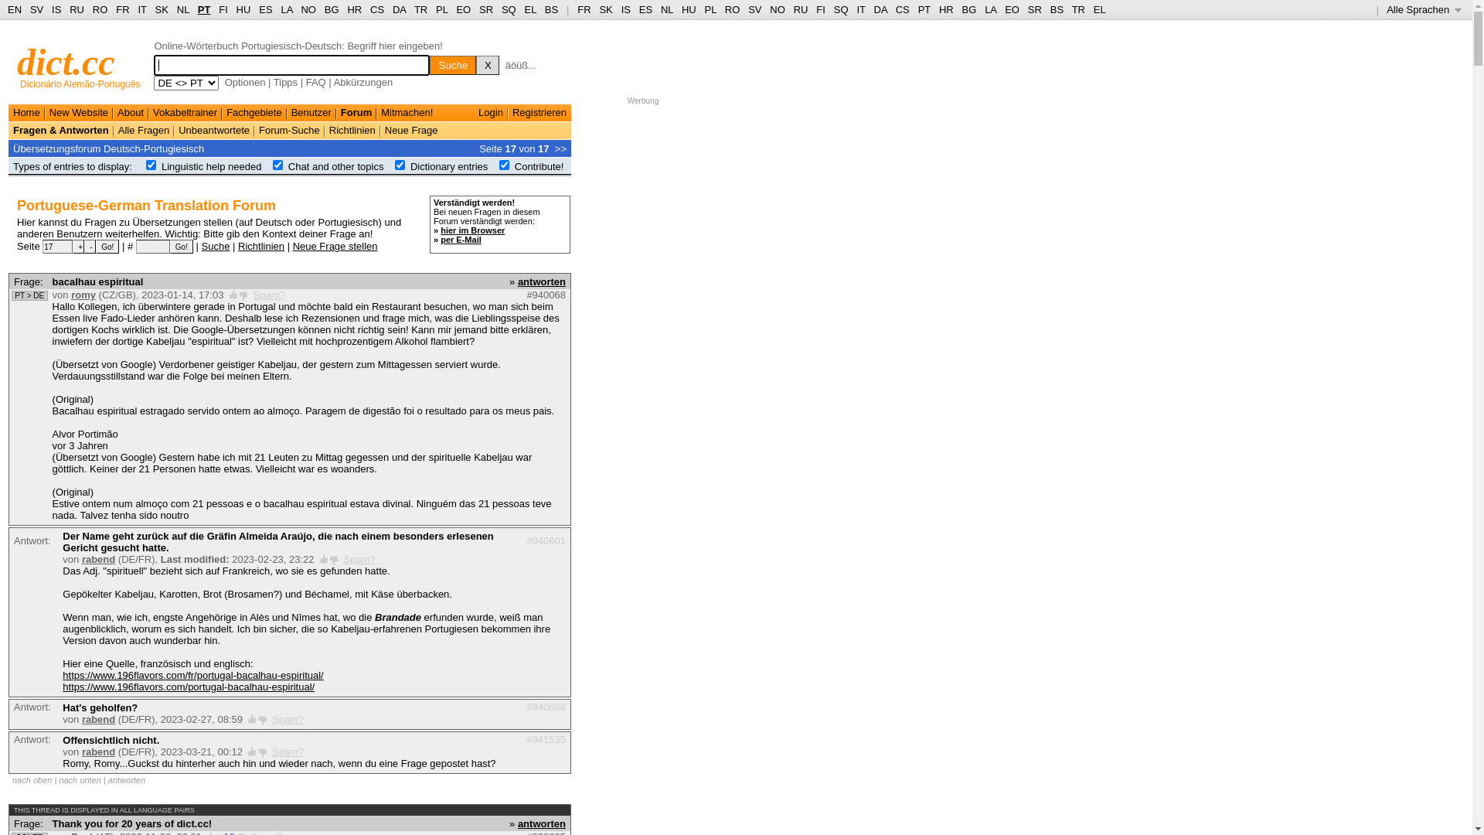 The width and height of the screenshot is (1484, 835). Describe the element at coordinates (689, 9) in the screenshot. I see `HU` at that location.